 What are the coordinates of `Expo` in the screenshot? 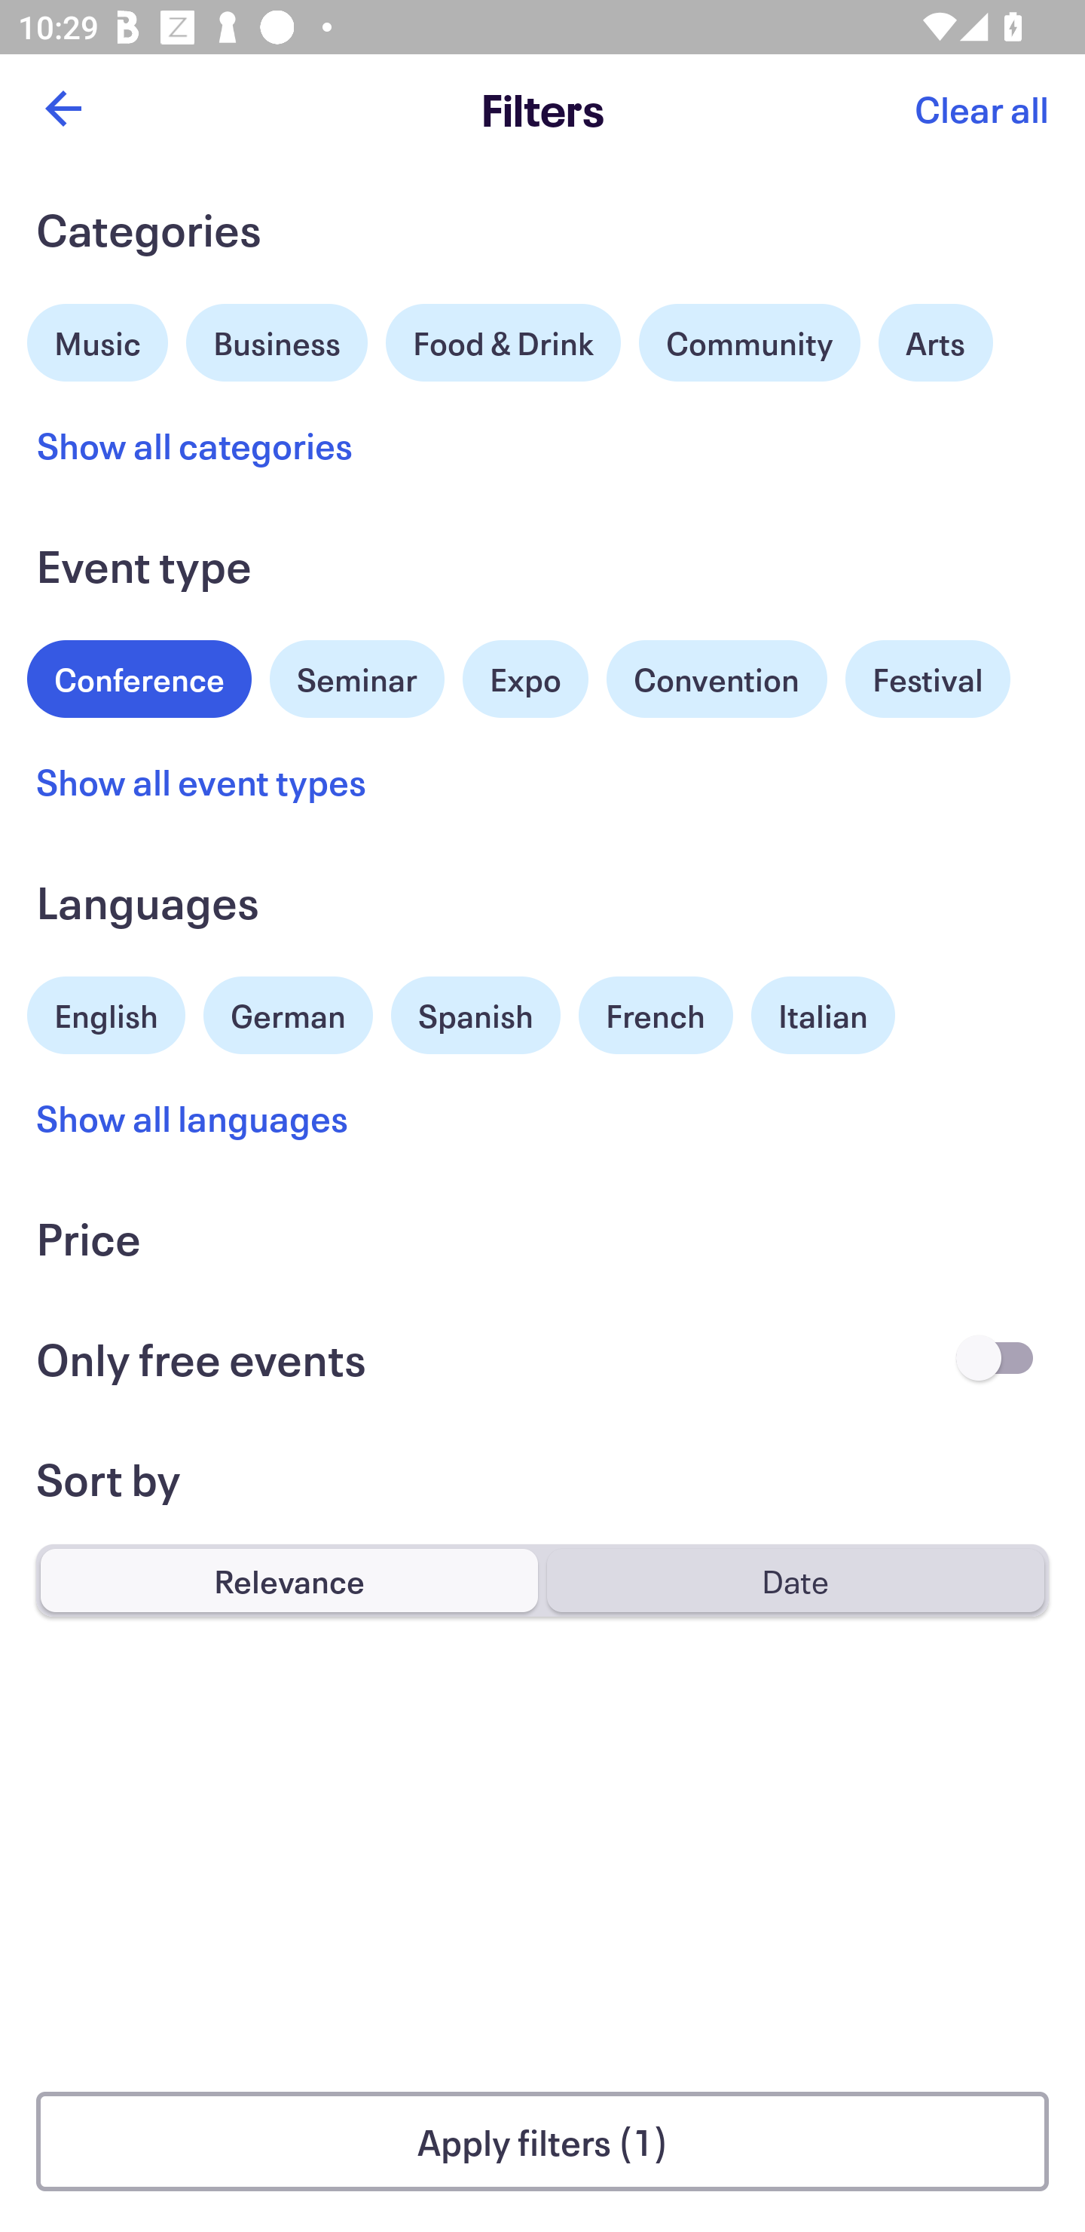 It's located at (524, 679).